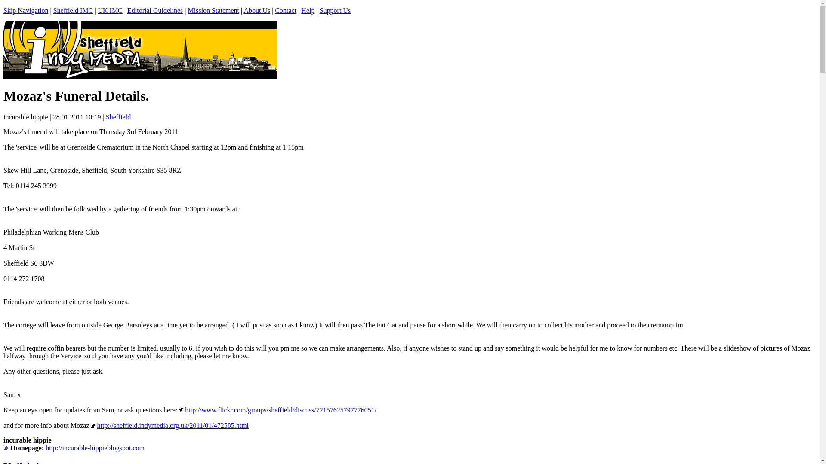 This screenshot has width=826, height=464. What do you see at coordinates (256, 10) in the screenshot?
I see `About Us` at bounding box center [256, 10].